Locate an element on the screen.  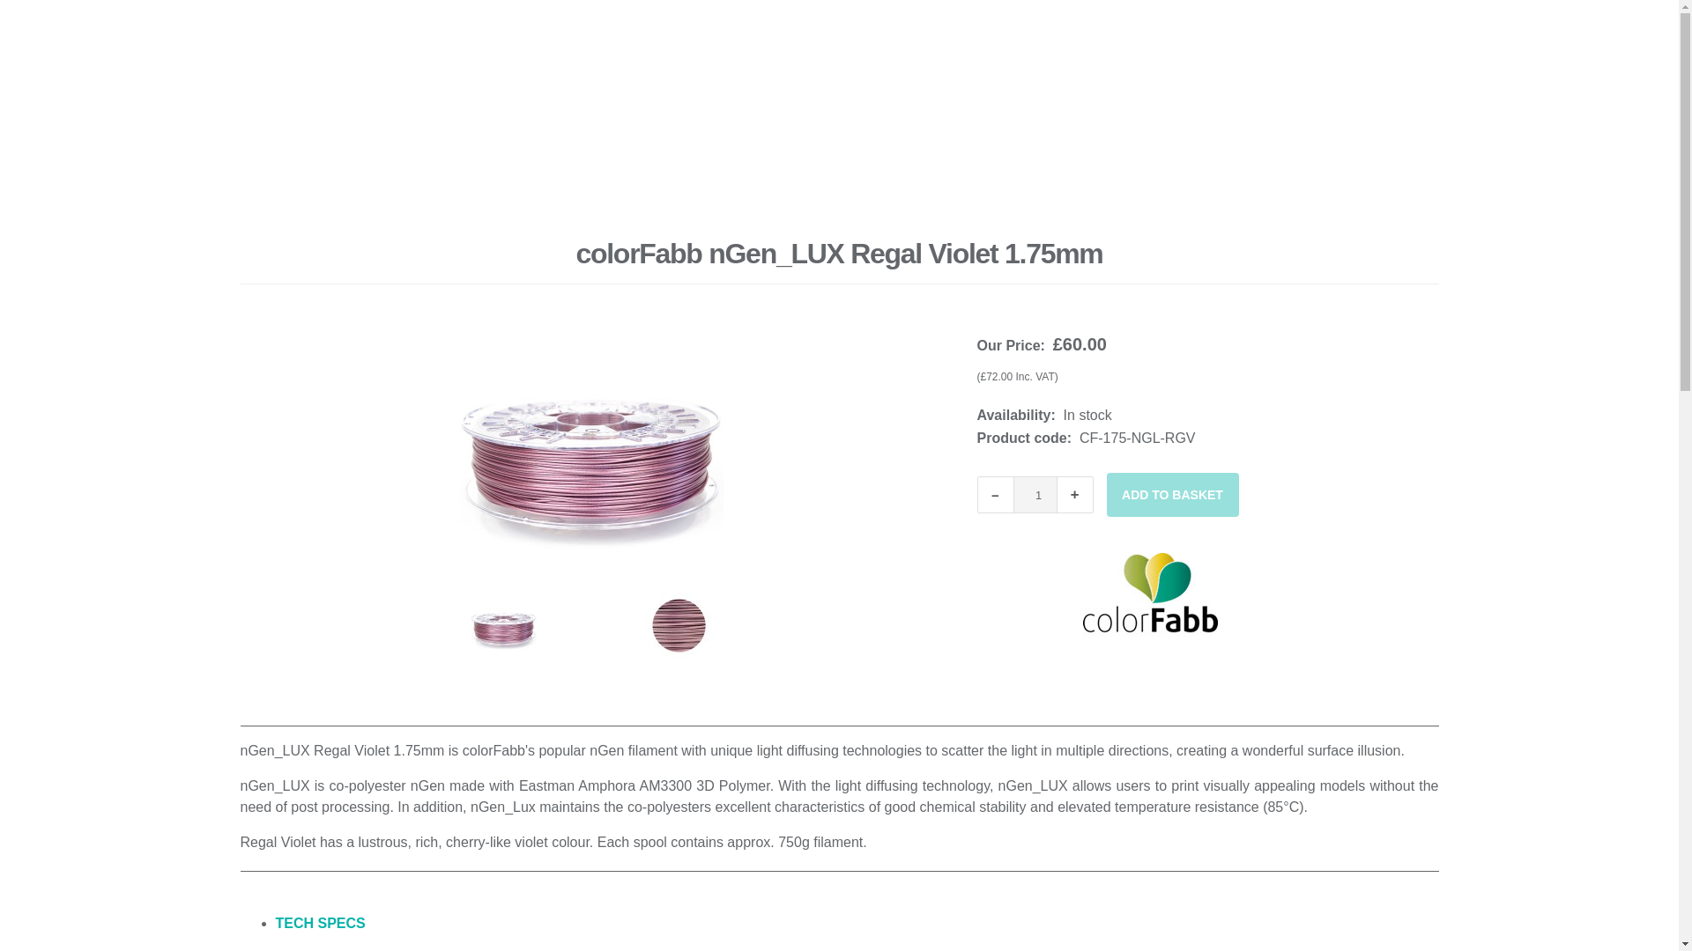
Zoom is located at coordinates (590, 451).